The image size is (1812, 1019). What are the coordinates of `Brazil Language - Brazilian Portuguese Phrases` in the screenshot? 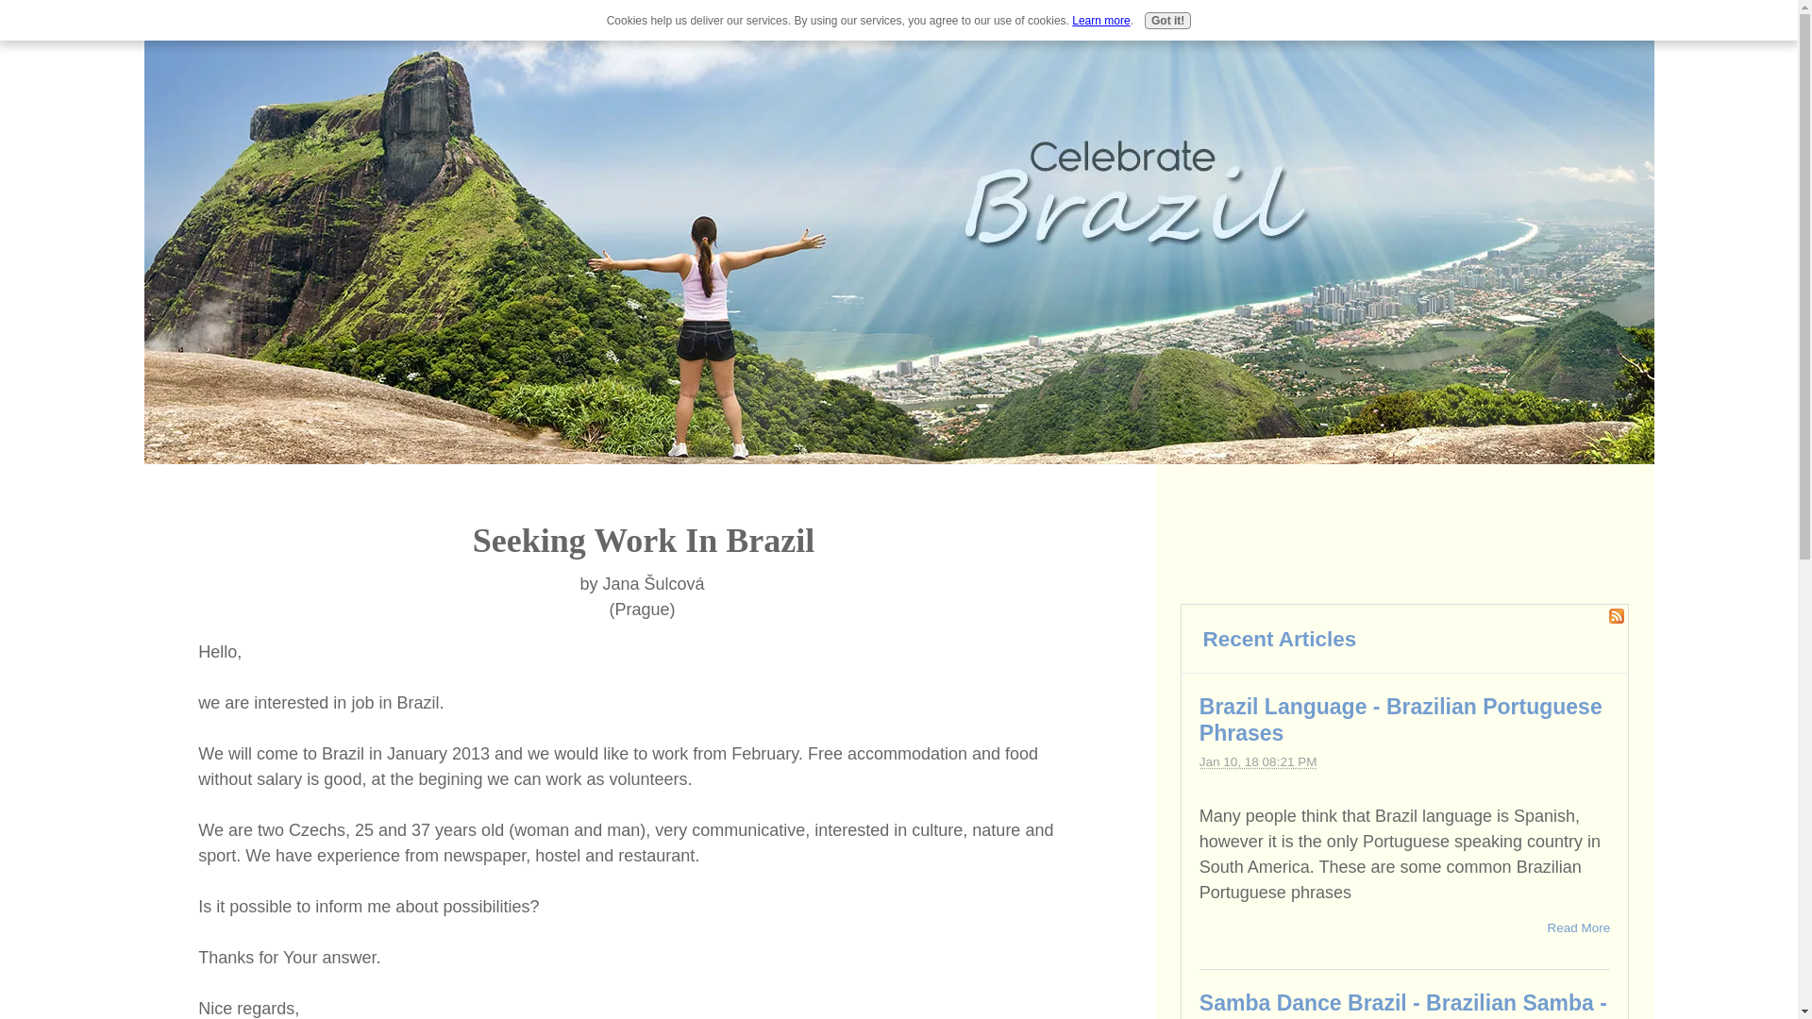 It's located at (1401, 719).